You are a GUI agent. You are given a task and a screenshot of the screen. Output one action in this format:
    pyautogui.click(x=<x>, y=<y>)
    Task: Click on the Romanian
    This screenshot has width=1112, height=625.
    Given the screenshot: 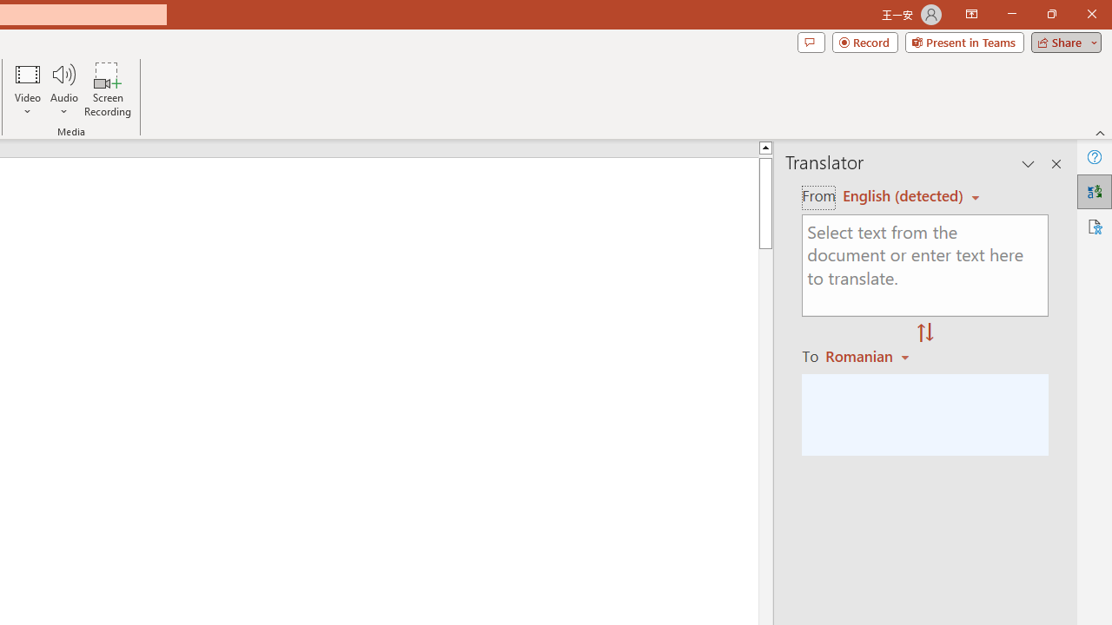 What is the action you would take?
    pyautogui.click(x=870, y=356)
    